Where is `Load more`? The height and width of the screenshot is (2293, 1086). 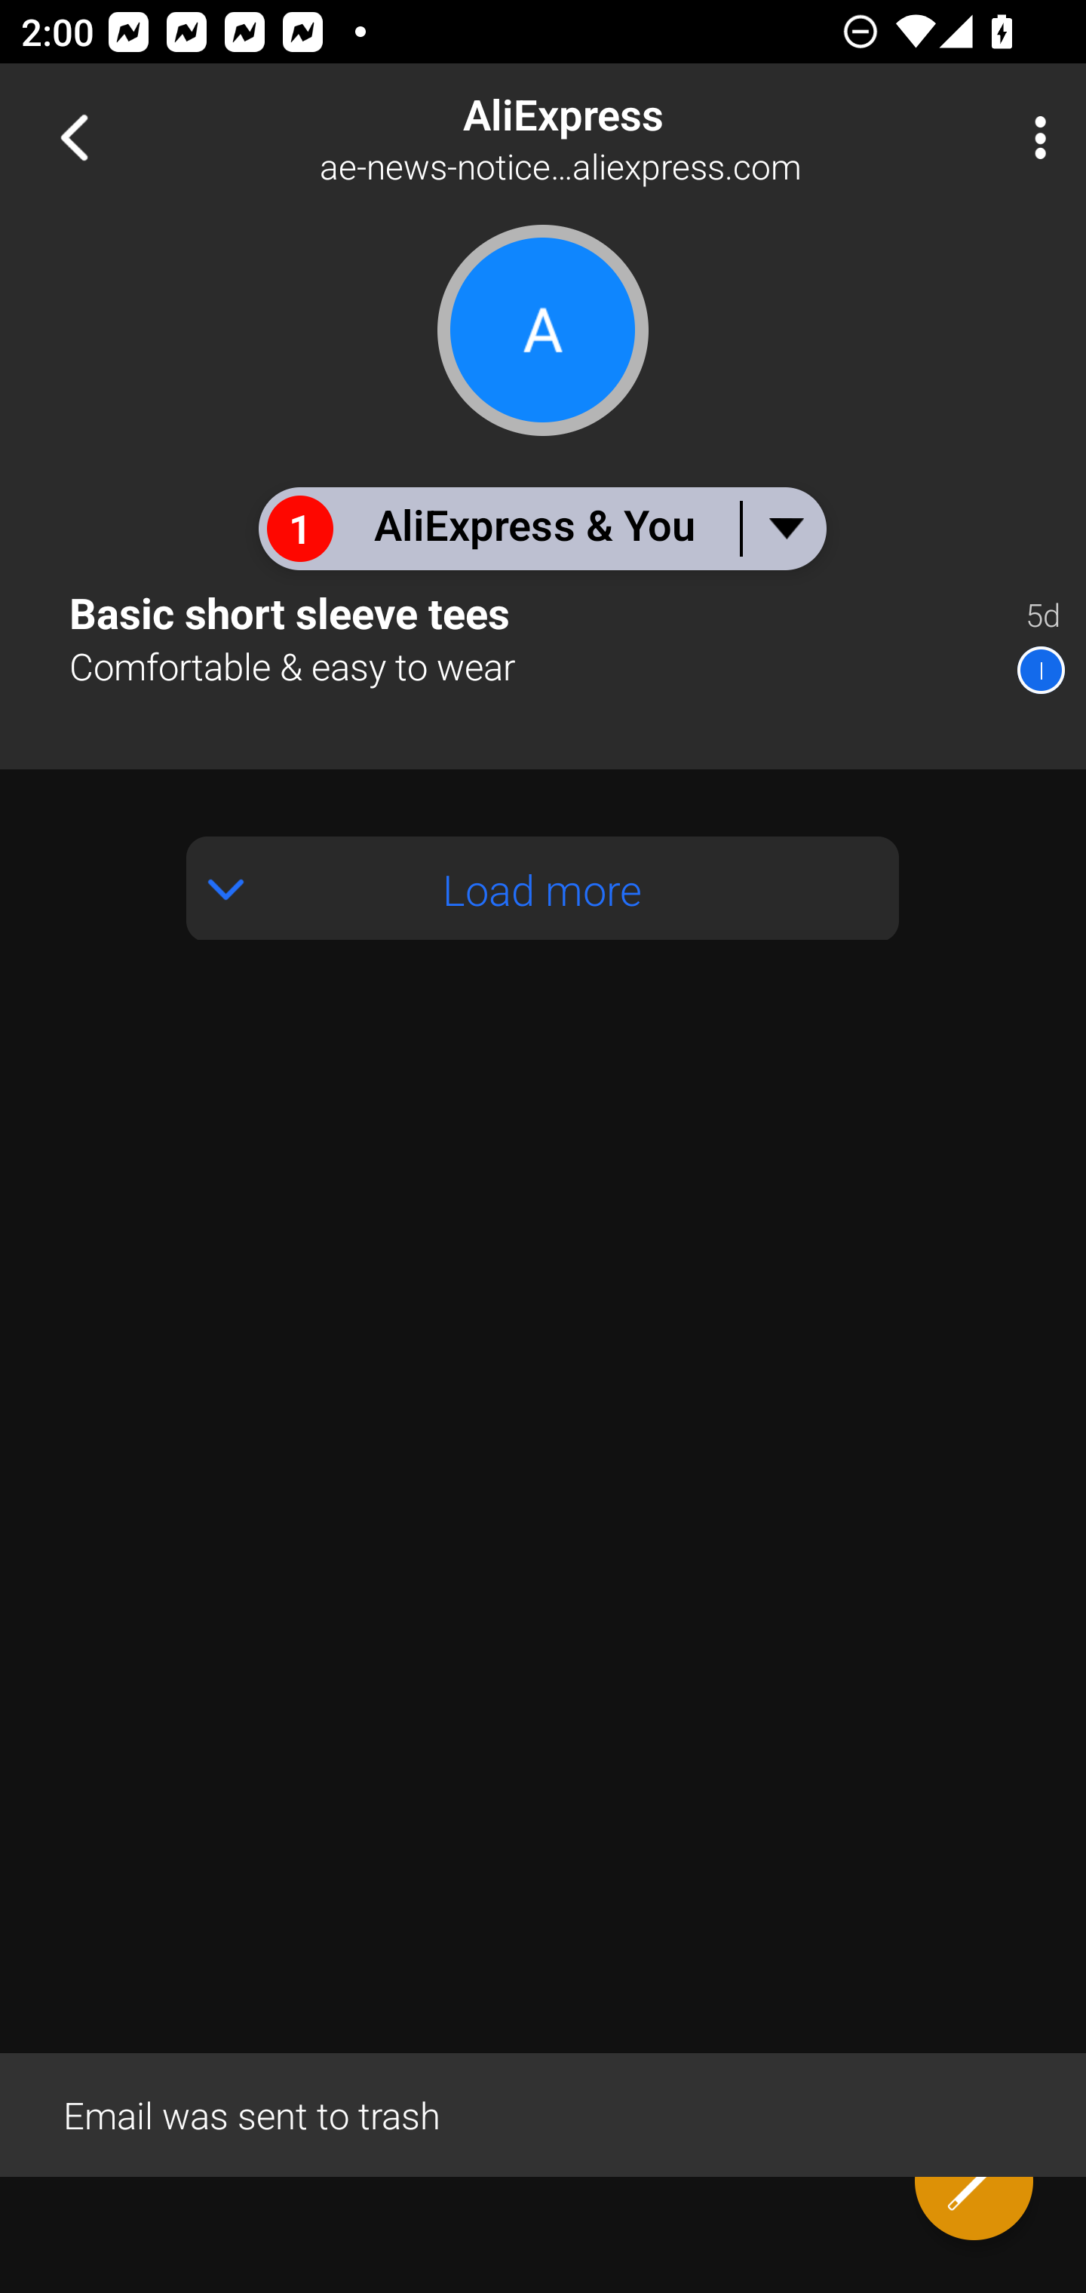 Load more is located at coordinates (543, 889).